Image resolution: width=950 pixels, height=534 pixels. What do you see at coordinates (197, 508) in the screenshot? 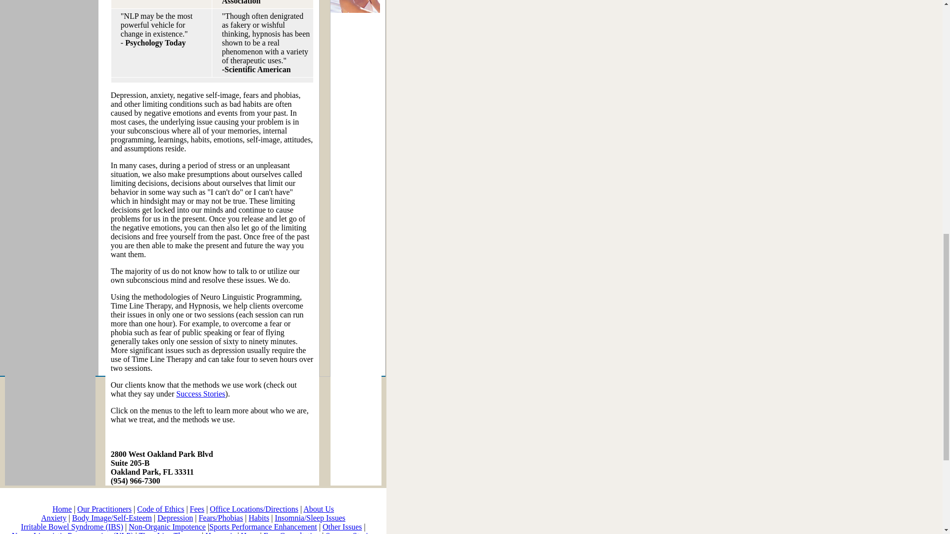
I see `Fees` at bounding box center [197, 508].